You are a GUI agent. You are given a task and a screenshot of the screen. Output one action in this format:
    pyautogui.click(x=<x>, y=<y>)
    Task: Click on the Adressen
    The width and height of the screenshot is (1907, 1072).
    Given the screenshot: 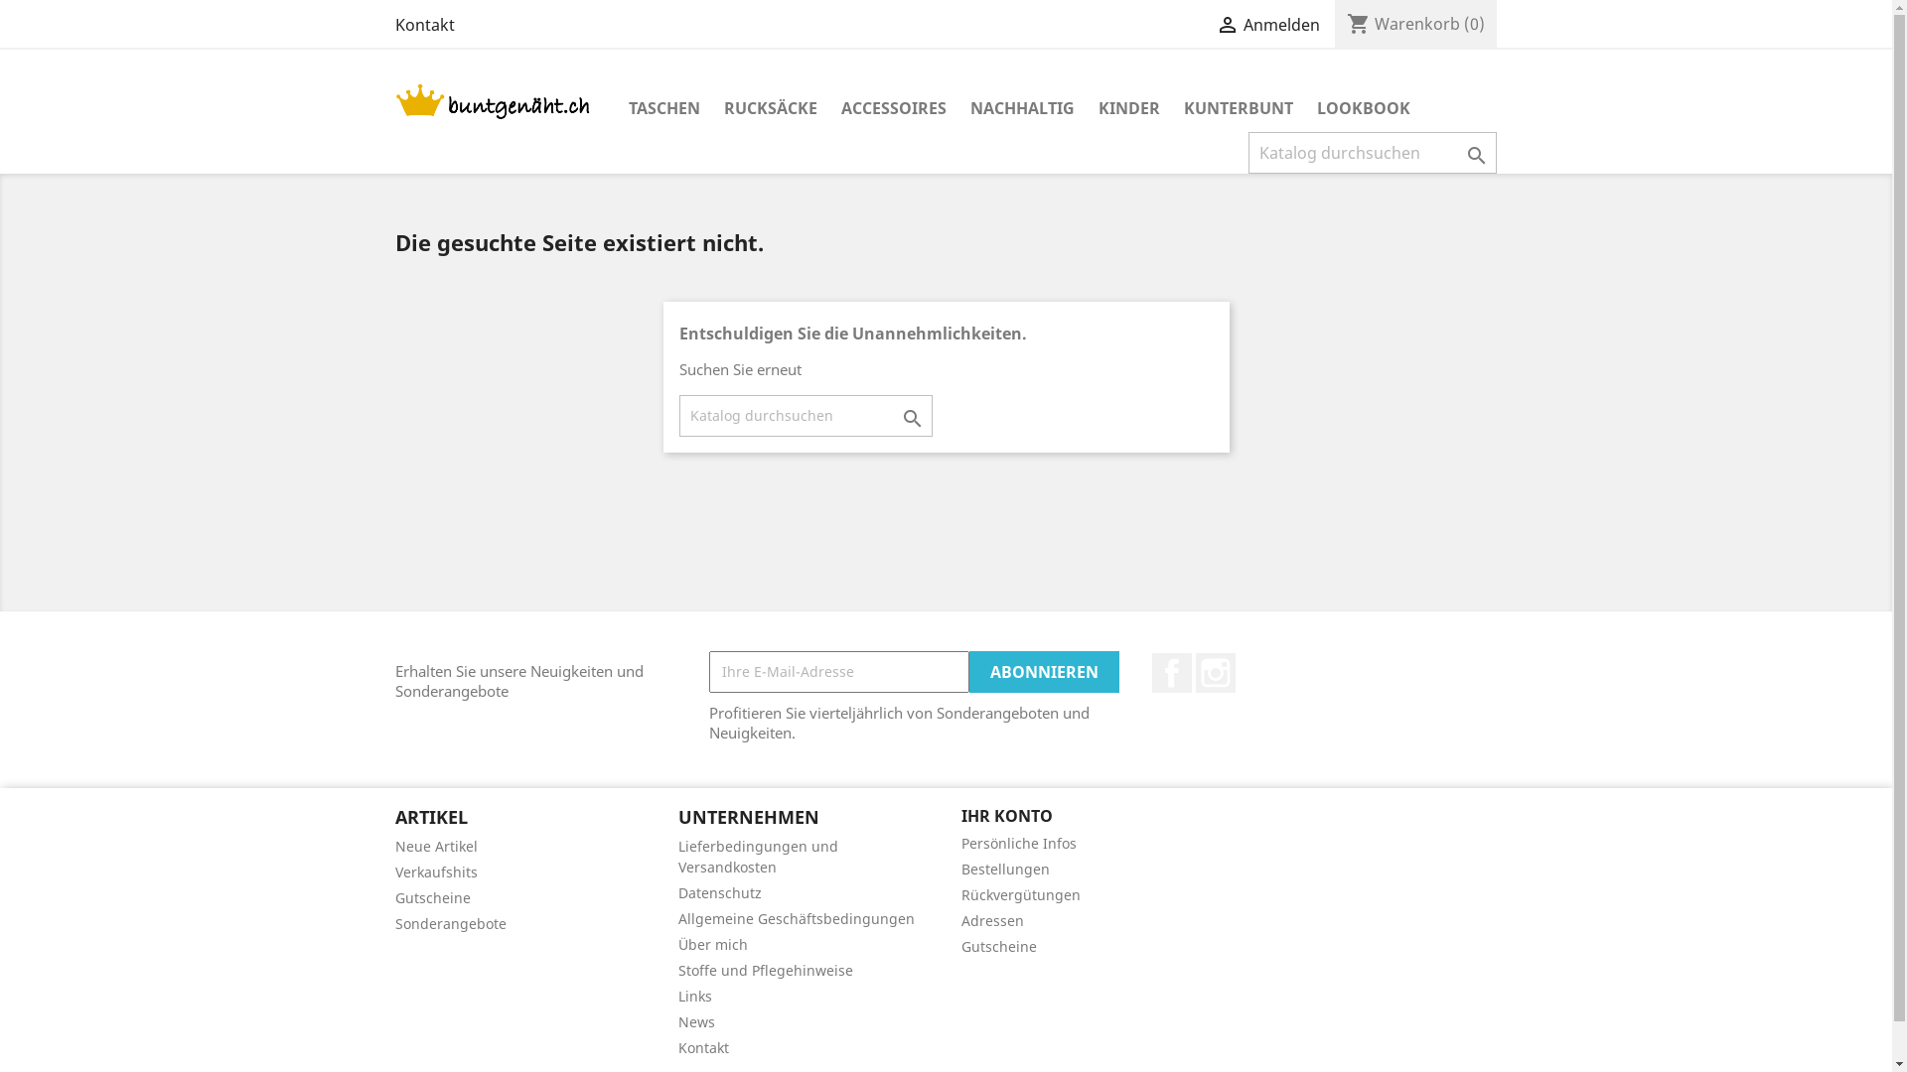 What is the action you would take?
    pyautogui.click(x=993, y=921)
    